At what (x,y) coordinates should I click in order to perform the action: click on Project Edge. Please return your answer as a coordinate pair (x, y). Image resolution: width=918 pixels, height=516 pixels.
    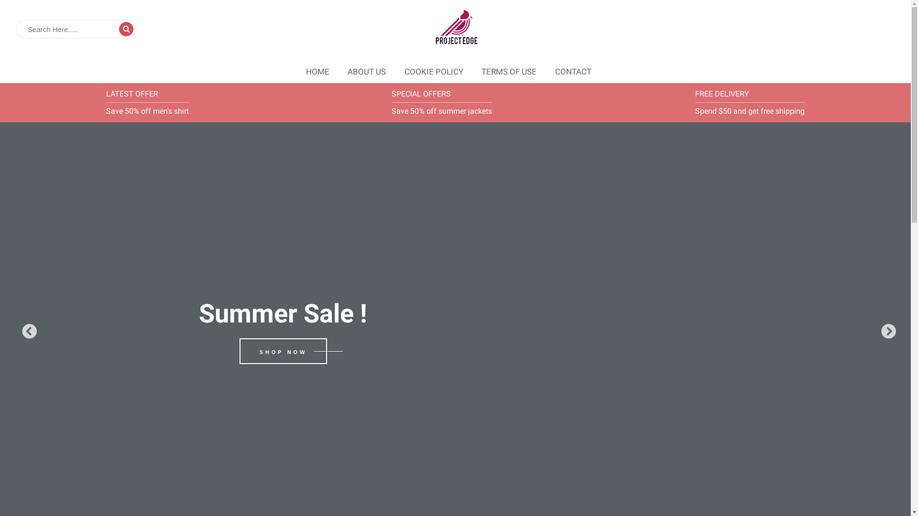
    Looking at the image, I should click on (455, 29).